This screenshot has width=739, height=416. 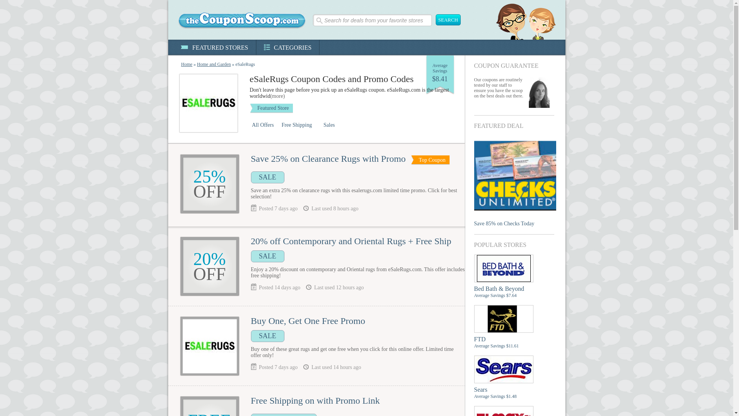 I want to click on SALE, so click(x=268, y=257).